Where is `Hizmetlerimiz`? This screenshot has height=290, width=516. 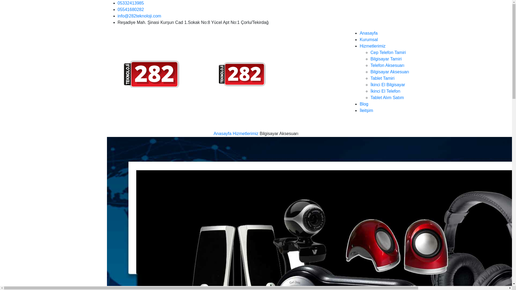
Hizmetlerimiz is located at coordinates (372, 46).